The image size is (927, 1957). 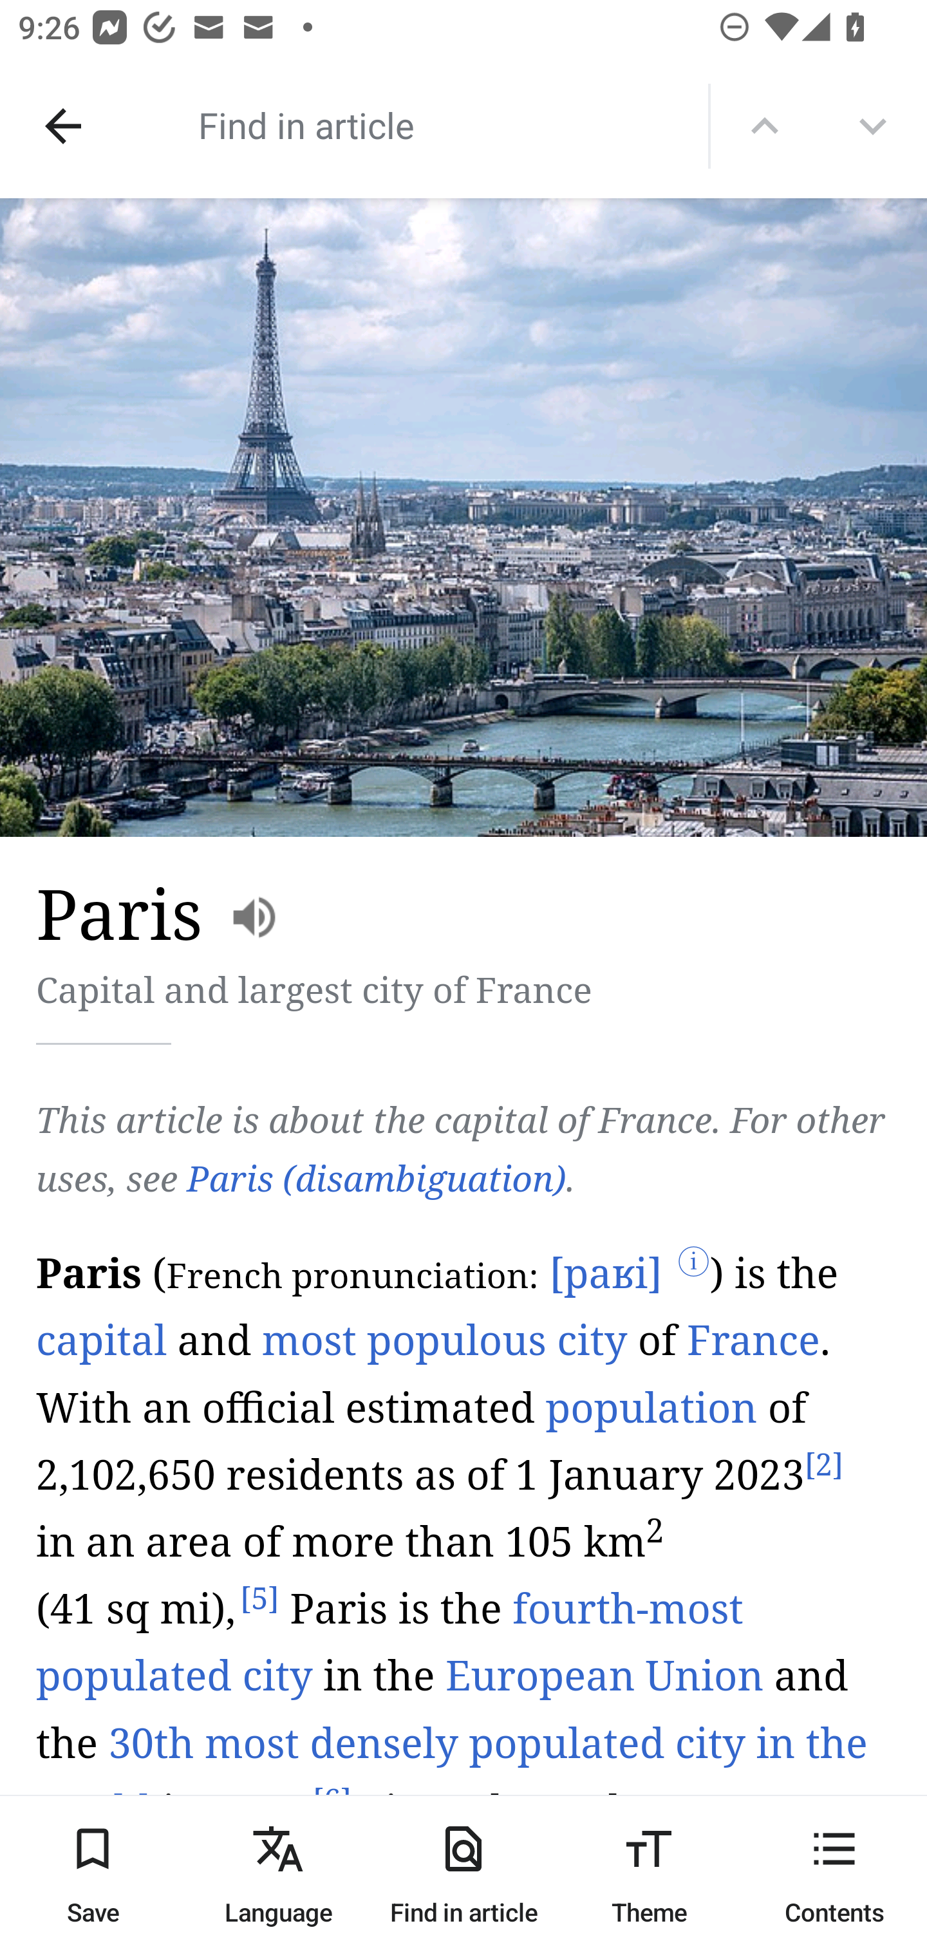 What do you see at coordinates (445, 1341) in the screenshot?
I see `most populous city` at bounding box center [445, 1341].